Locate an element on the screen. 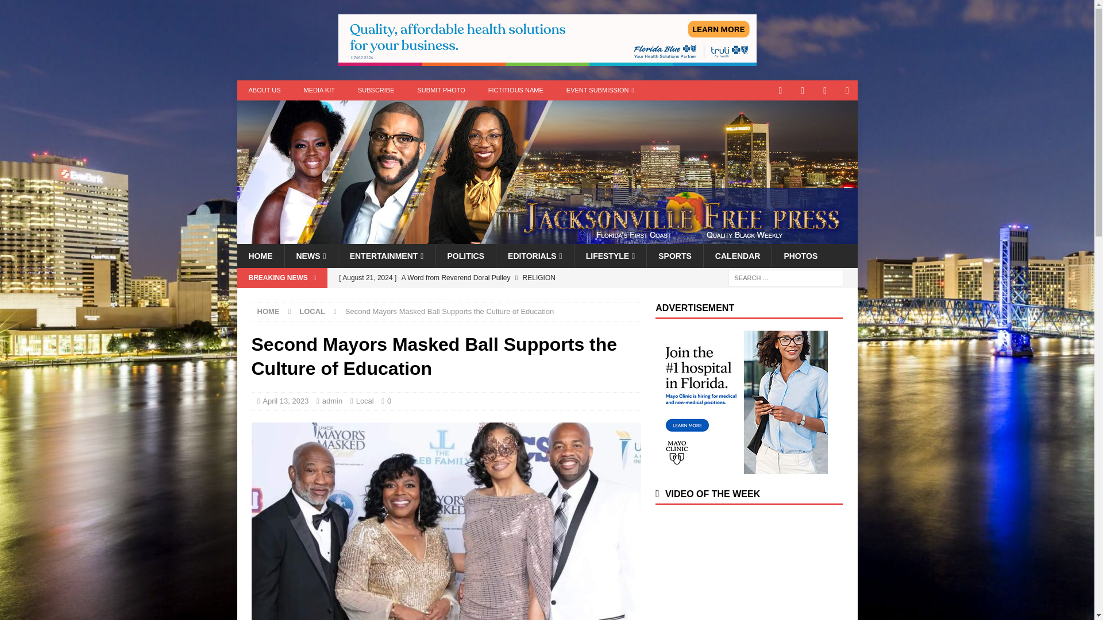 This screenshot has height=620, width=1103. MEDIA KIT is located at coordinates (319, 90).